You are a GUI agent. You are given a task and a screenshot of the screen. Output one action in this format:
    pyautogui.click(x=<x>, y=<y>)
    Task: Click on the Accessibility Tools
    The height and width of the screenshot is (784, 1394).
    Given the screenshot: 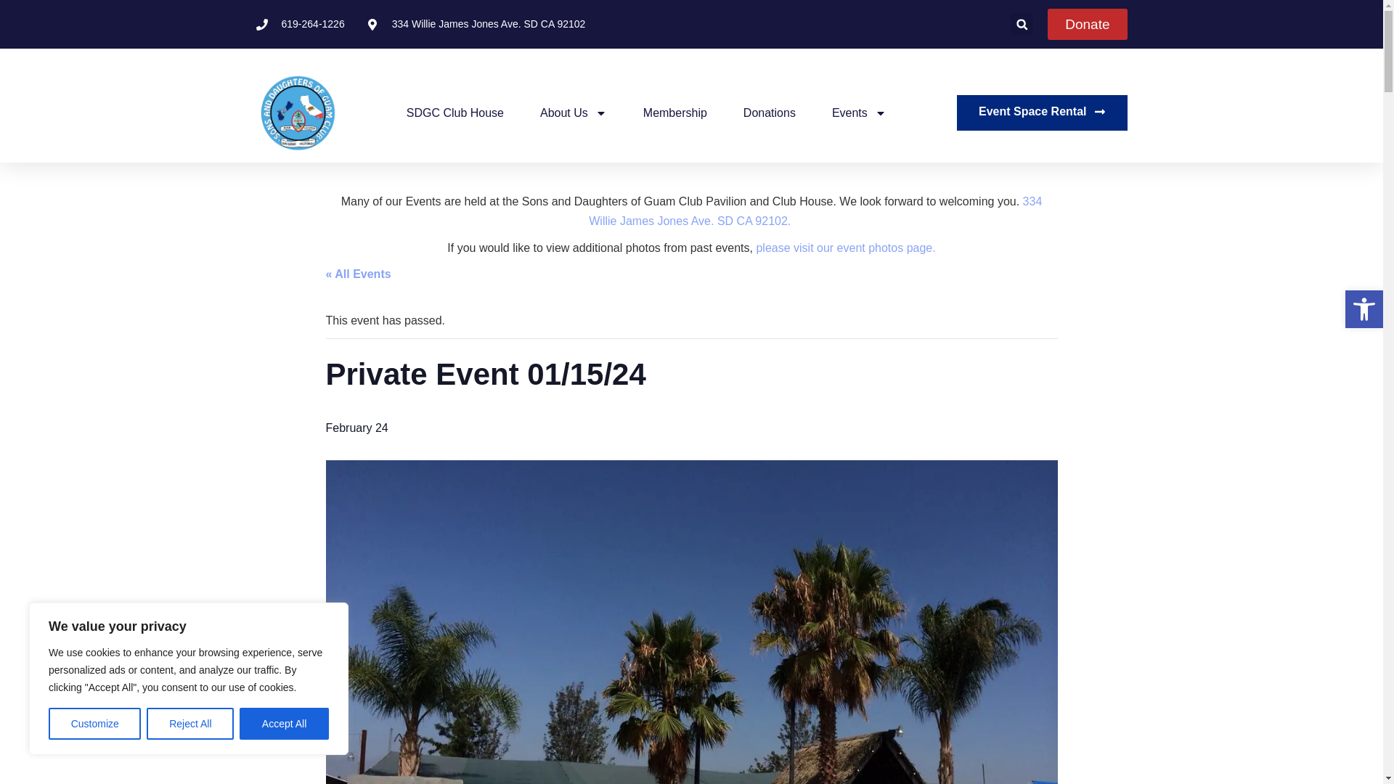 What is the action you would take?
    pyautogui.click(x=1364, y=309)
    